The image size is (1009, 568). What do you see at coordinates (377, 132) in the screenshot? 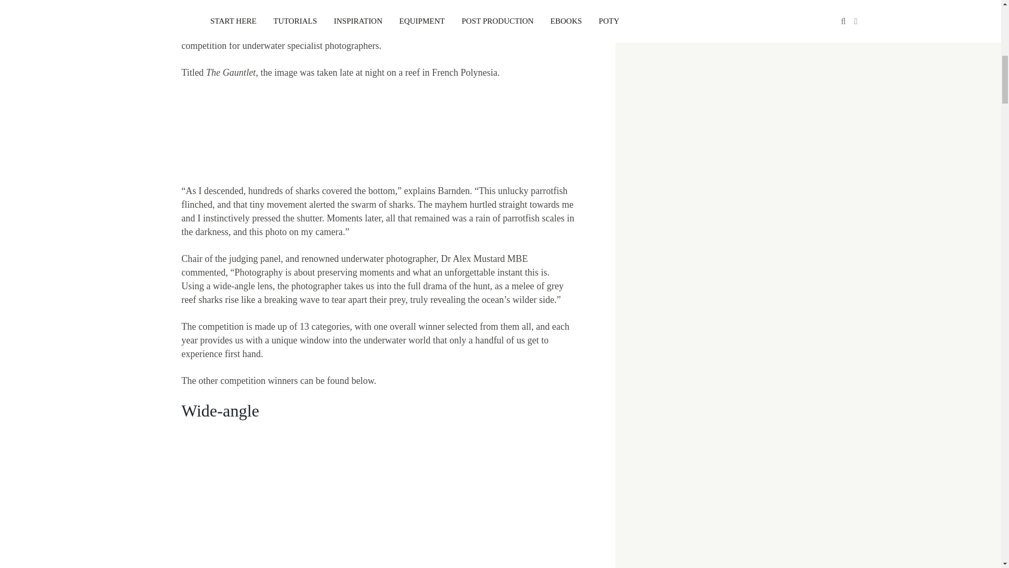
I see `Download So You Want to Be a Wildlife Photographer?` at bounding box center [377, 132].